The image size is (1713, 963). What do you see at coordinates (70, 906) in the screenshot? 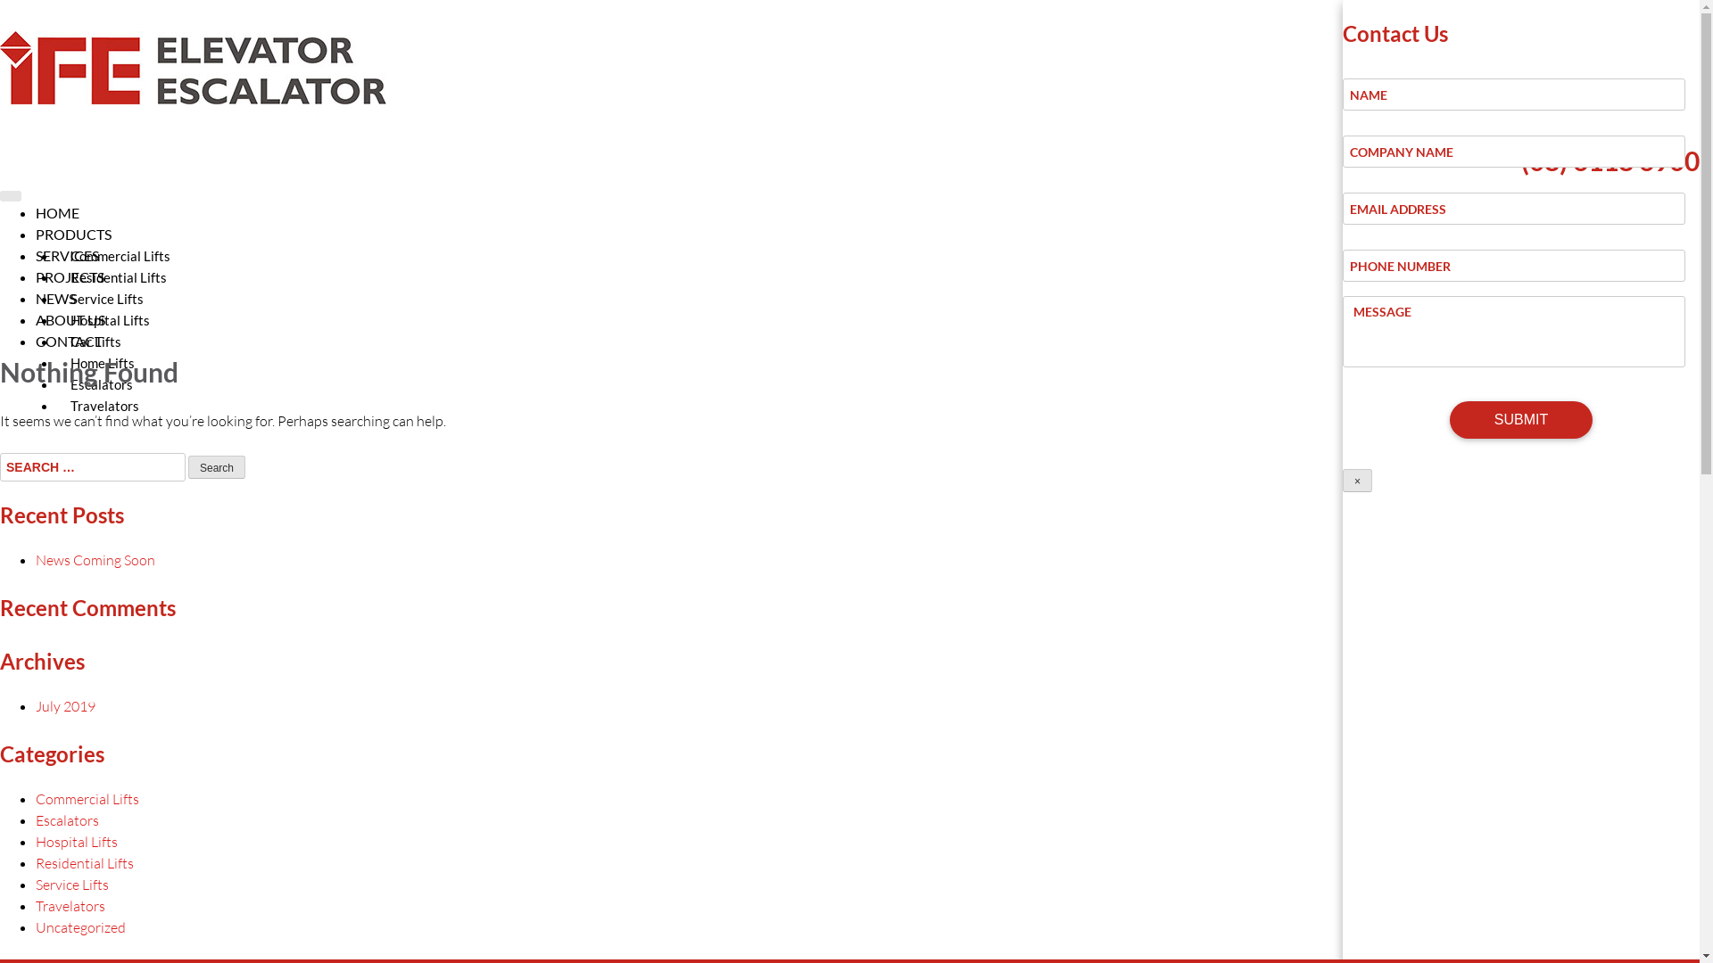
I see `Travelators` at bounding box center [70, 906].